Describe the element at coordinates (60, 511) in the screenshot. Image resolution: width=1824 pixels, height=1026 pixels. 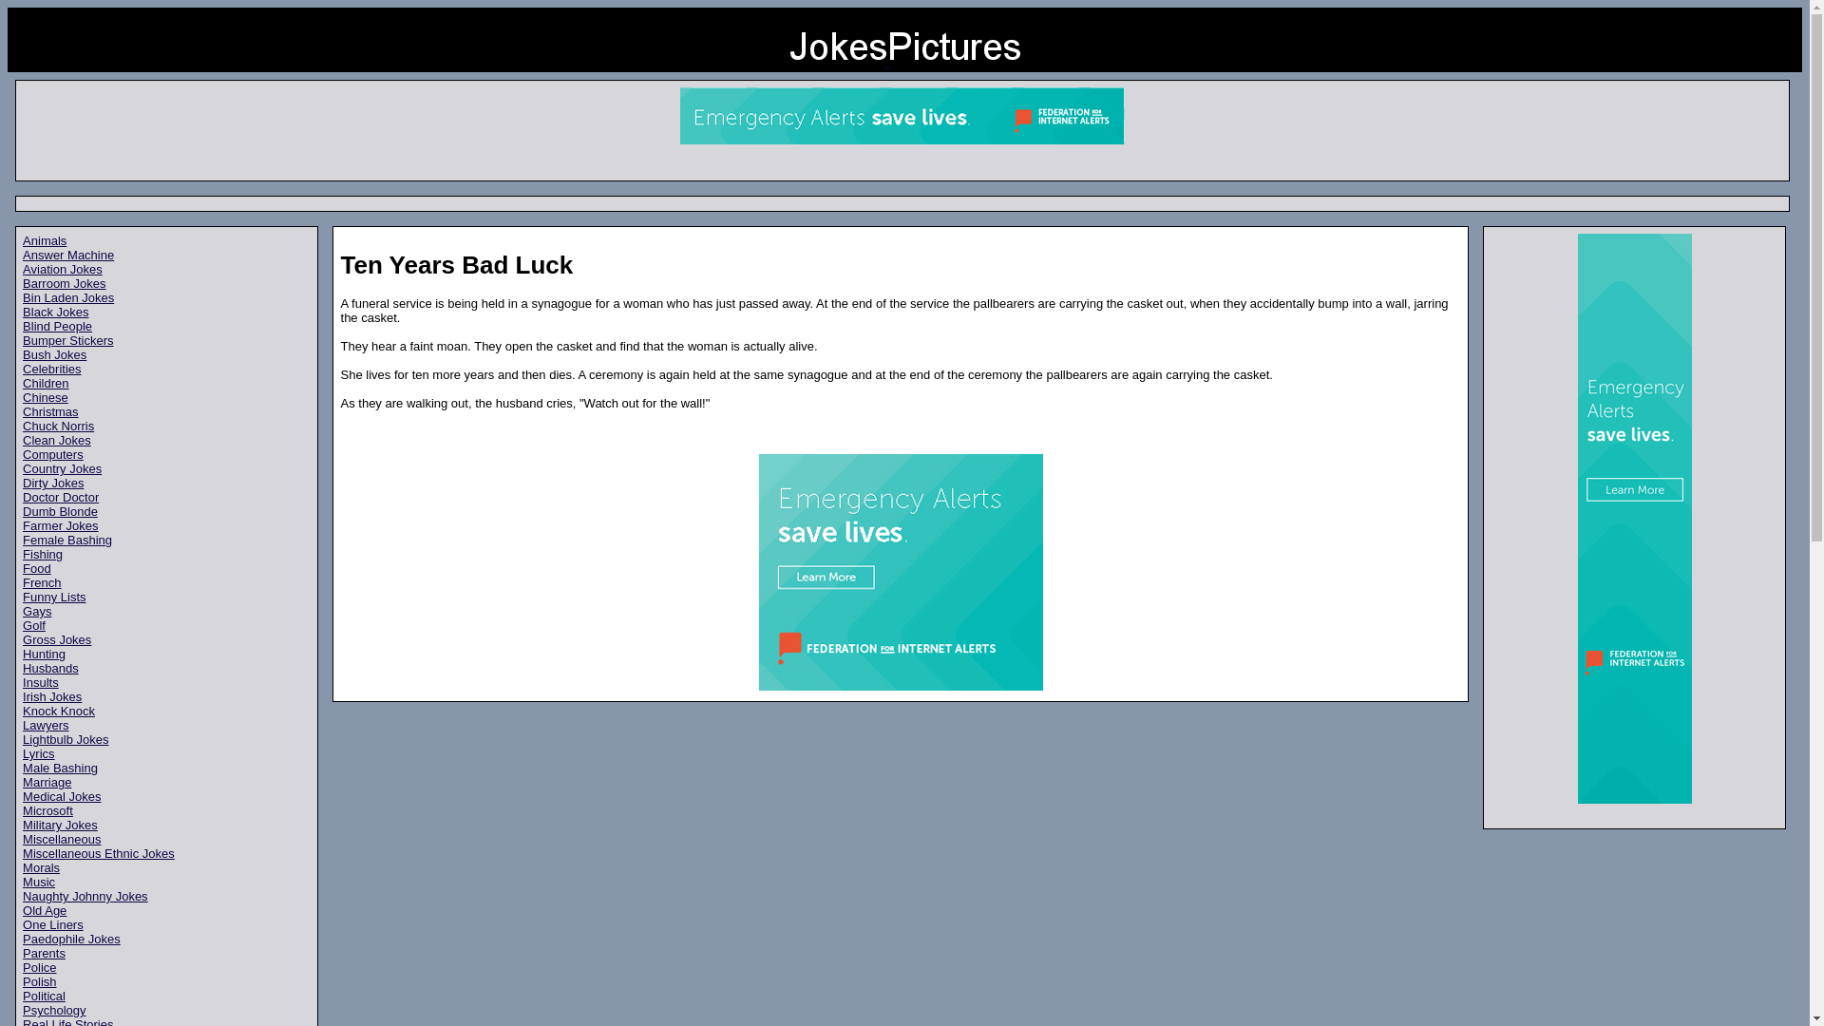
I see `Dumb Blonde` at that location.